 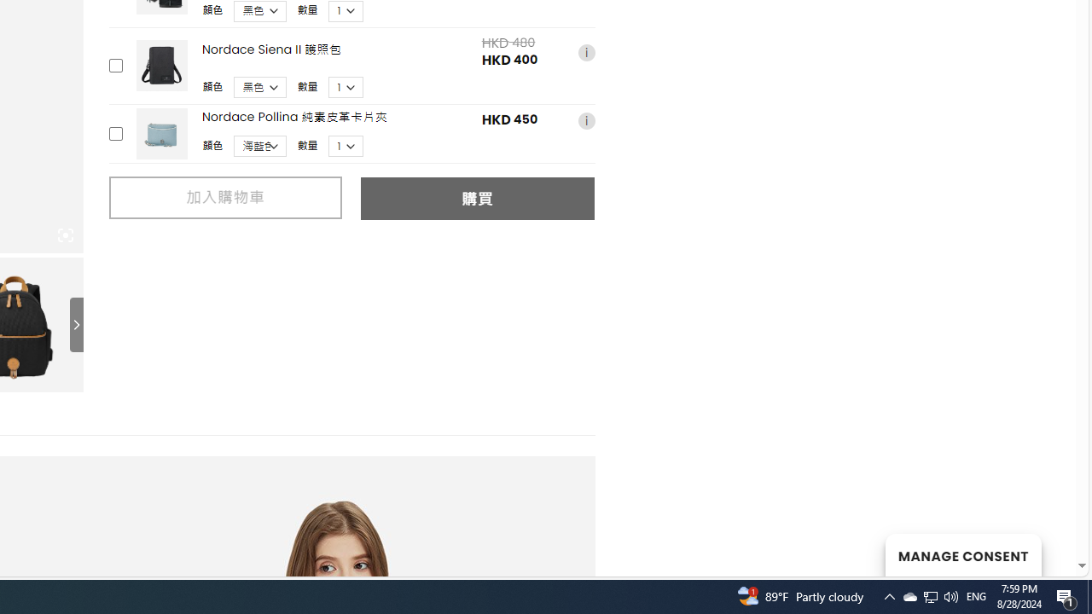 I want to click on Add this product to cart, so click(x=114, y=133).